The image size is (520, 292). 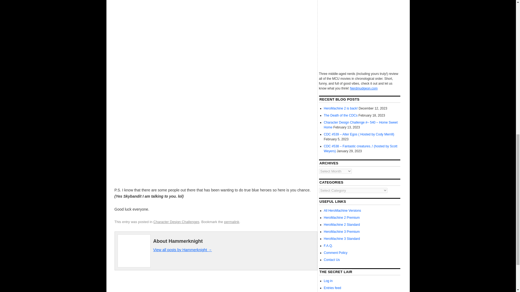 What do you see at coordinates (342, 238) in the screenshot?
I see `HeroMachine 3 Standard` at bounding box center [342, 238].